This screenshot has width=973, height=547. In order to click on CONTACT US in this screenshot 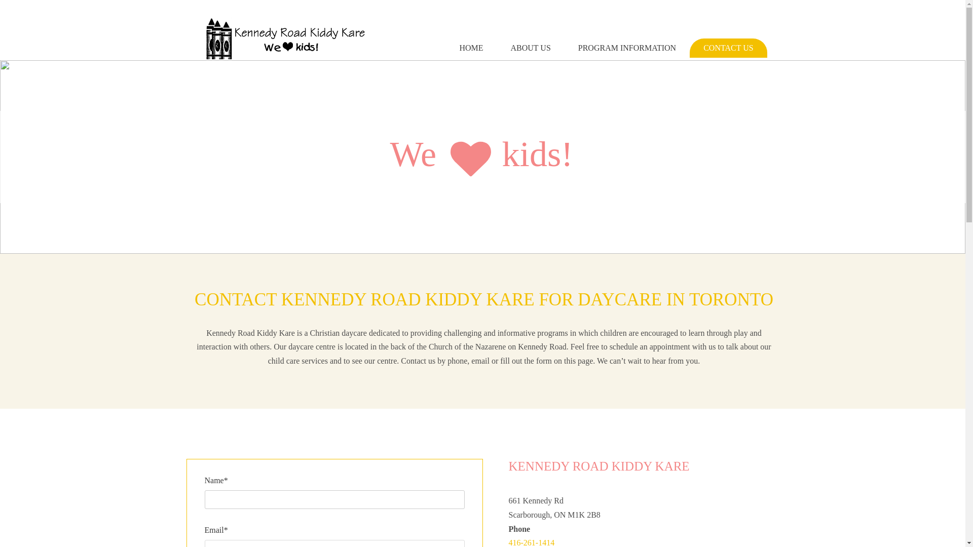, I will do `click(728, 48)`.